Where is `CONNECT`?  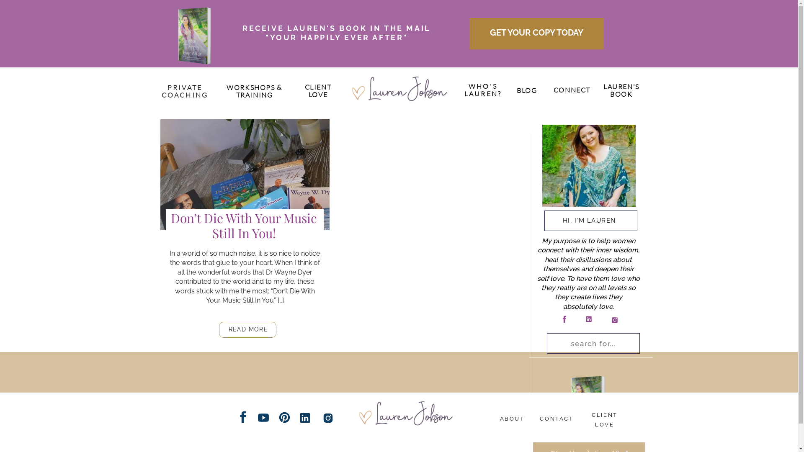 CONNECT is located at coordinates (572, 92).